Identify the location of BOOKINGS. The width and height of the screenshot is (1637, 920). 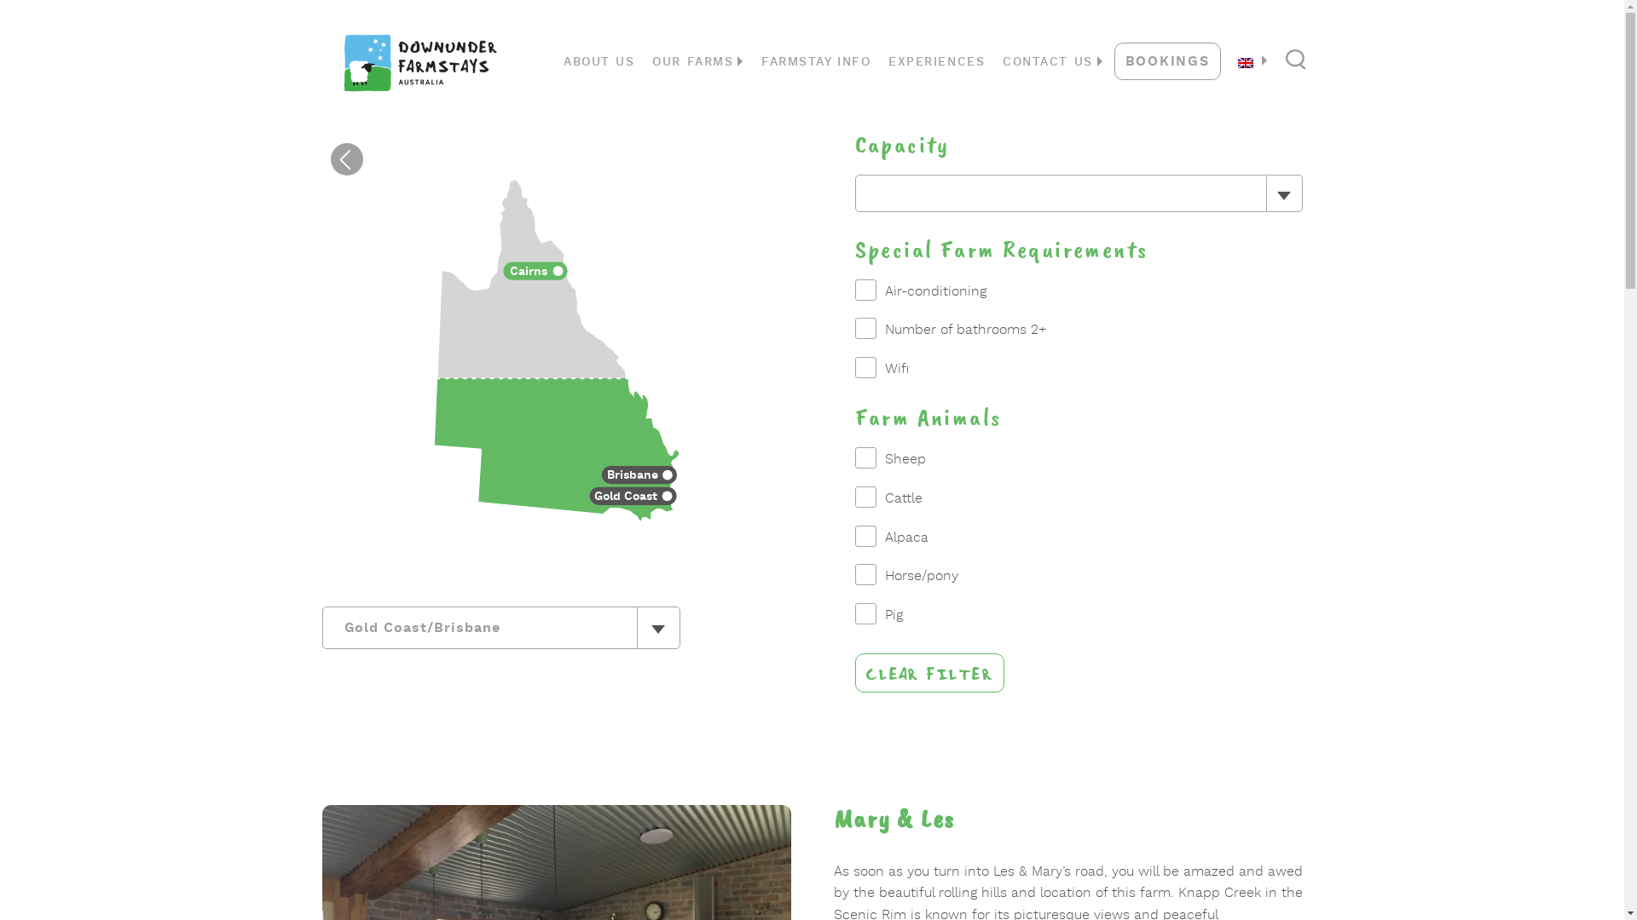
(1168, 61).